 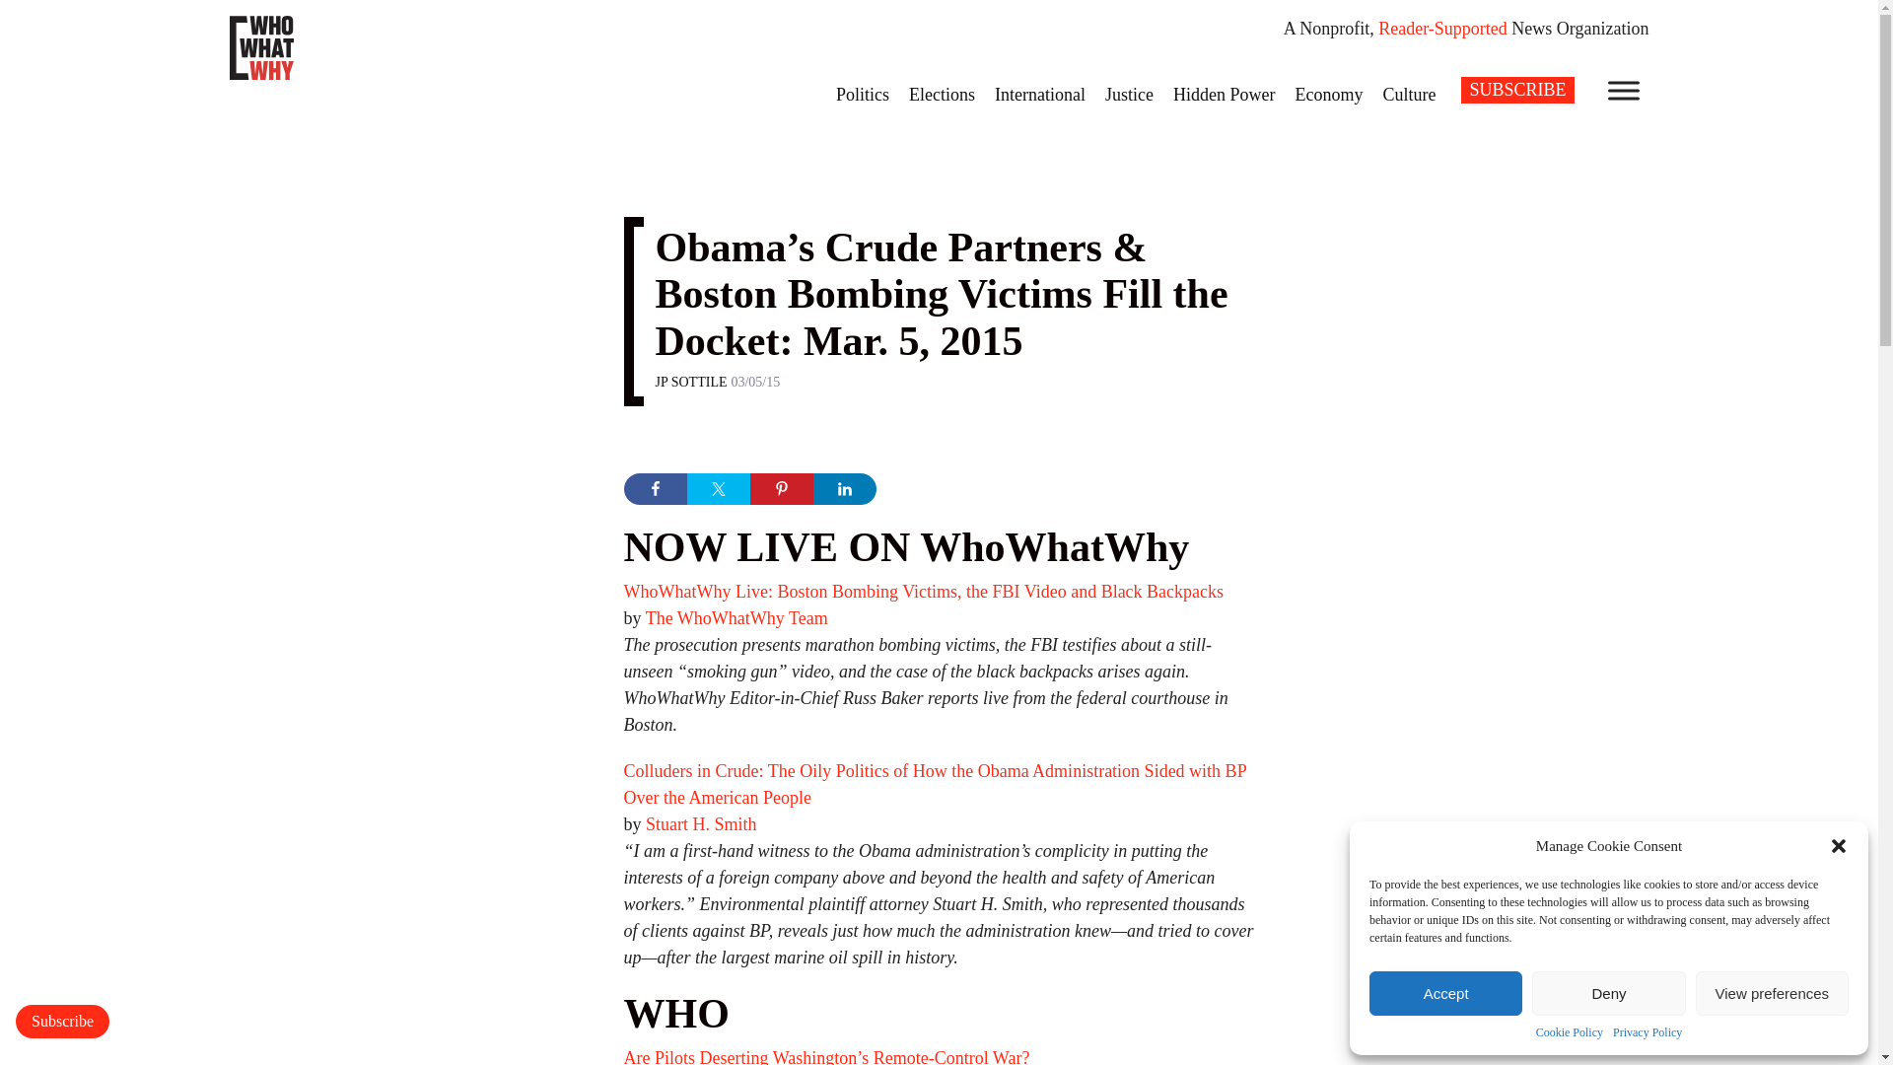 What do you see at coordinates (862, 94) in the screenshot?
I see `Politics` at bounding box center [862, 94].